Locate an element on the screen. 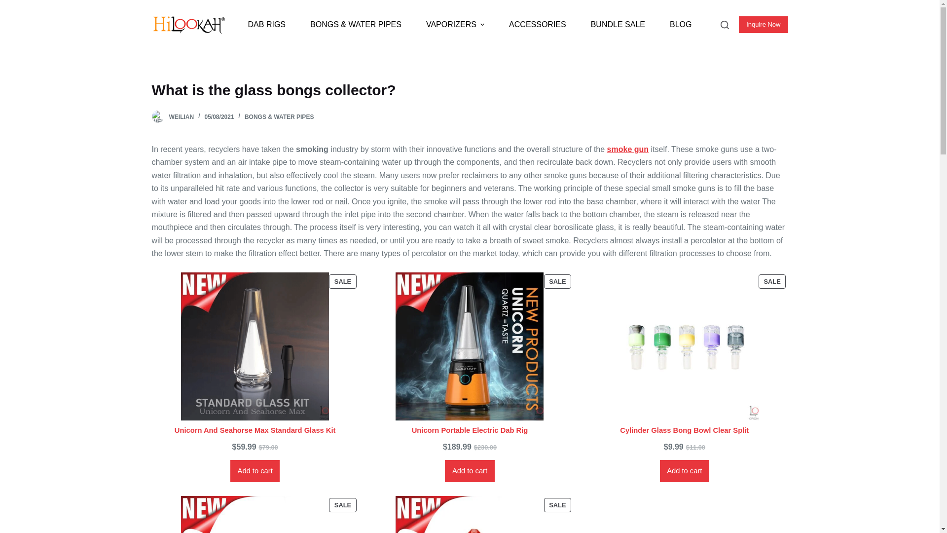 Image resolution: width=947 pixels, height=533 pixels. DAB RIGS is located at coordinates (267, 24).